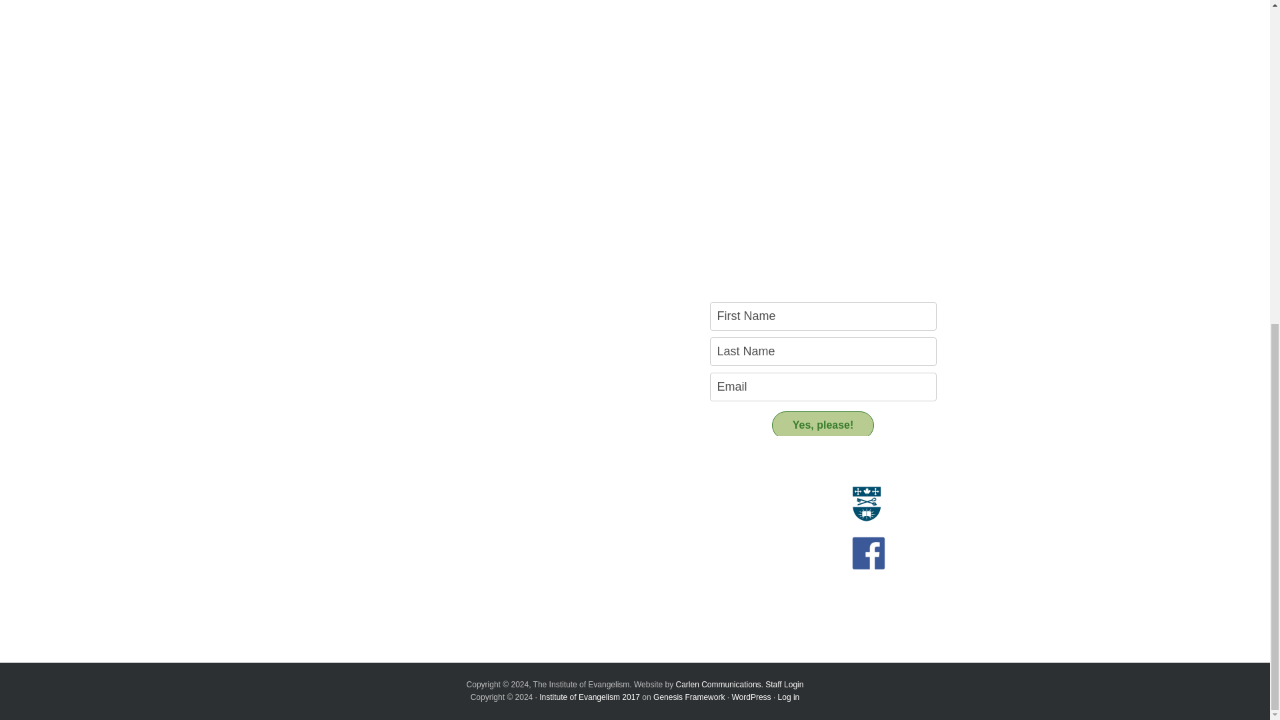 Image resolution: width=1280 pixels, height=720 pixels. I want to click on Resource Materials, so click(568, 495).